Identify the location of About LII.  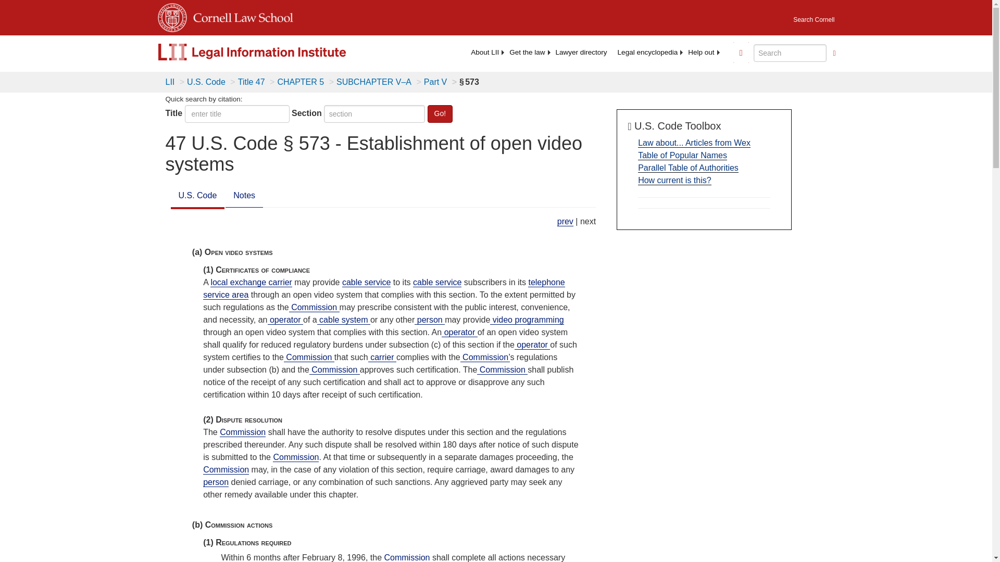
(484, 52).